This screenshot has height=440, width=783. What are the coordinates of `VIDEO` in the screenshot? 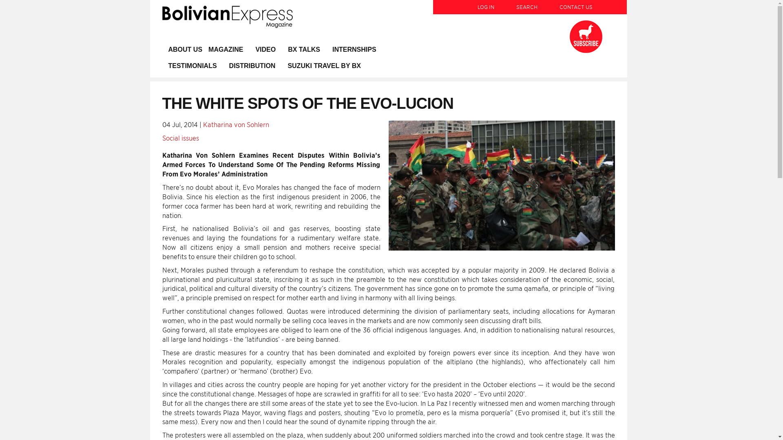 It's located at (265, 49).